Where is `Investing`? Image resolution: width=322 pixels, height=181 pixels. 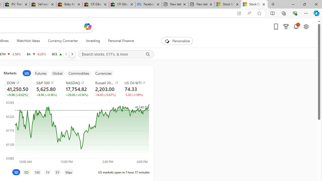 Investing is located at coordinates (93, 41).